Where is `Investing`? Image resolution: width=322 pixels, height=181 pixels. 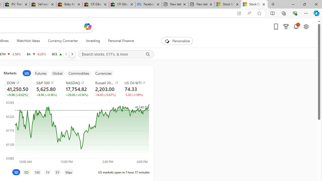 Investing is located at coordinates (93, 41).